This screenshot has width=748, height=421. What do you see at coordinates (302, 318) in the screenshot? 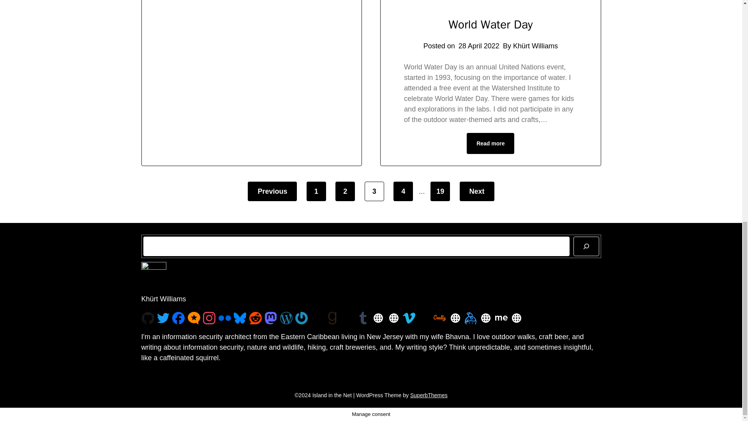
I see `Gravatar` at bounding box center [302, 318].